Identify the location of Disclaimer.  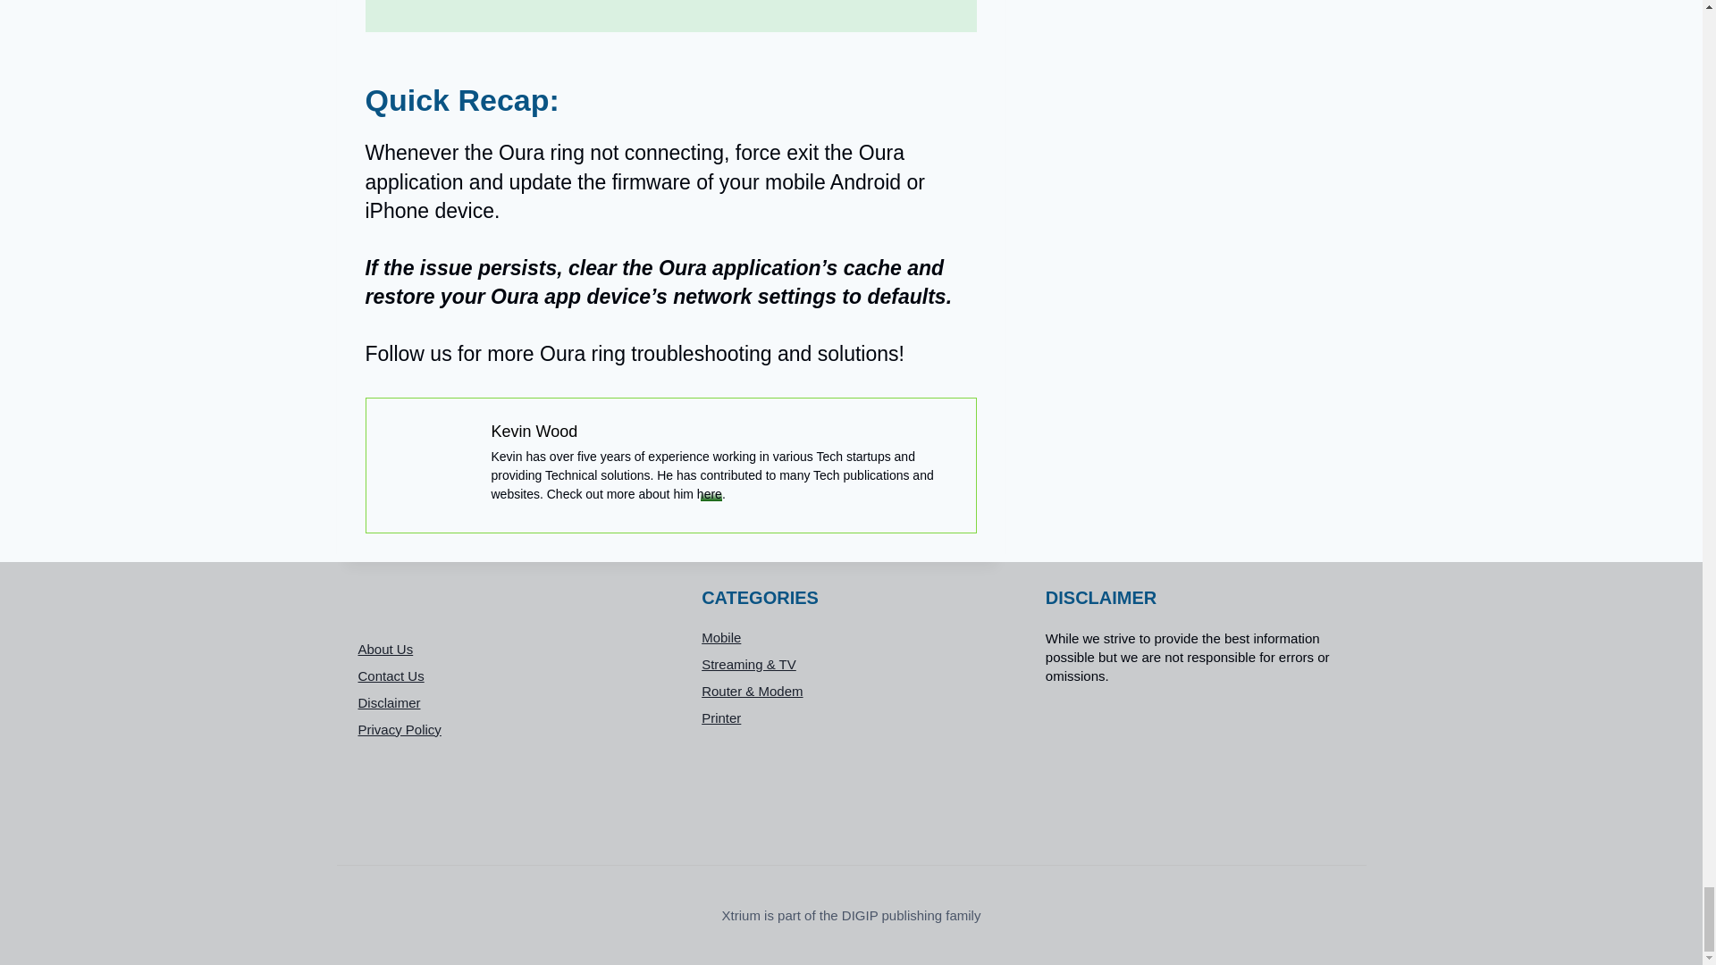
(507, 702).